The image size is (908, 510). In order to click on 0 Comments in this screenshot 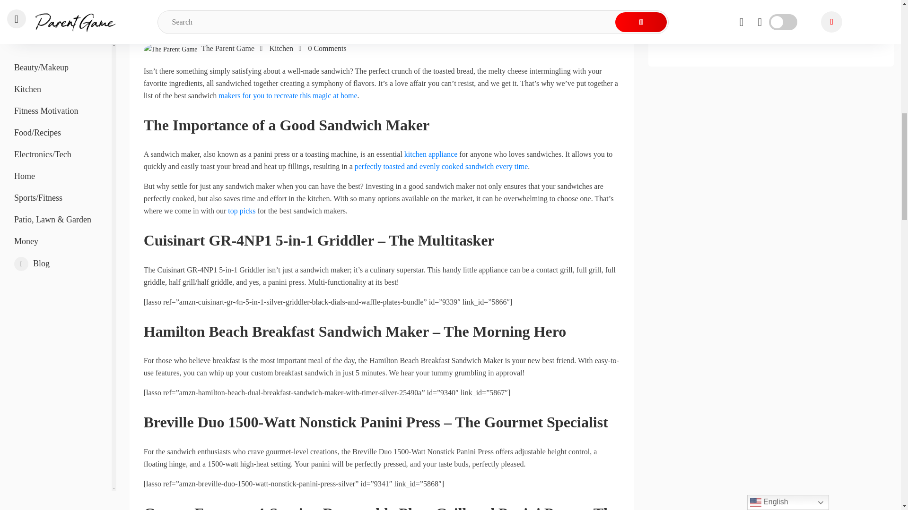, I will do `click(326, 48)`.